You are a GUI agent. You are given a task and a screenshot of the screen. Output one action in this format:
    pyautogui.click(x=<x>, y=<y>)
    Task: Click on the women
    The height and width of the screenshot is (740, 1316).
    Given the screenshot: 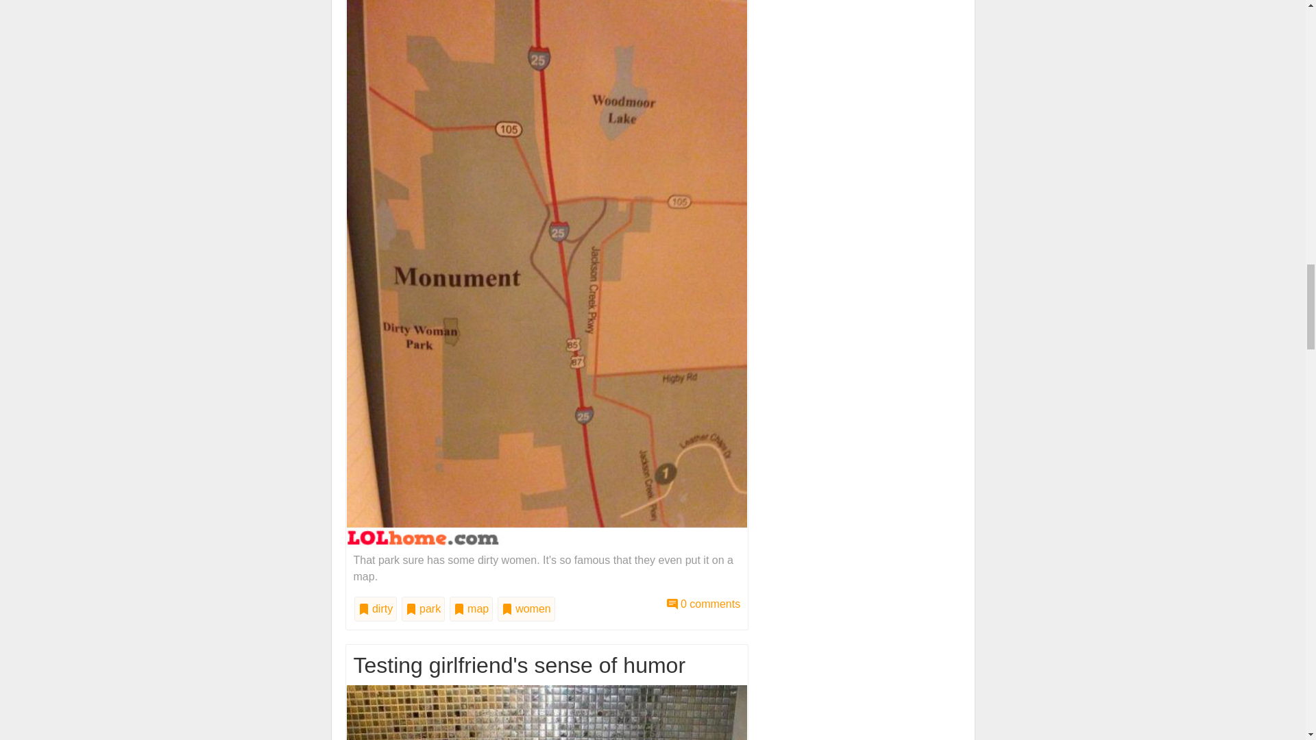 What is the action you would take?
    pyautogui.click(x=526, y=608)
    